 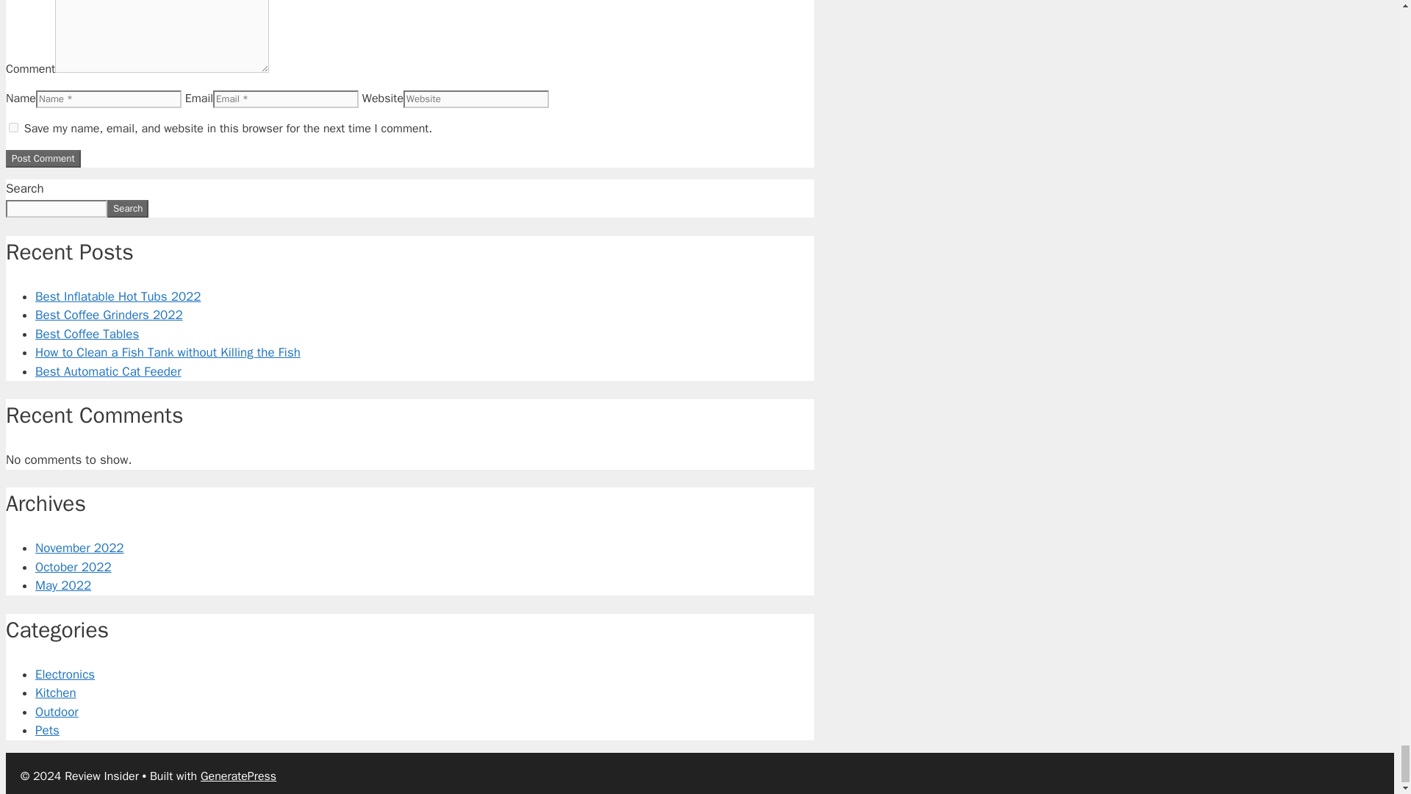 I want to click on Outdoor, so click(x=57, y=712).